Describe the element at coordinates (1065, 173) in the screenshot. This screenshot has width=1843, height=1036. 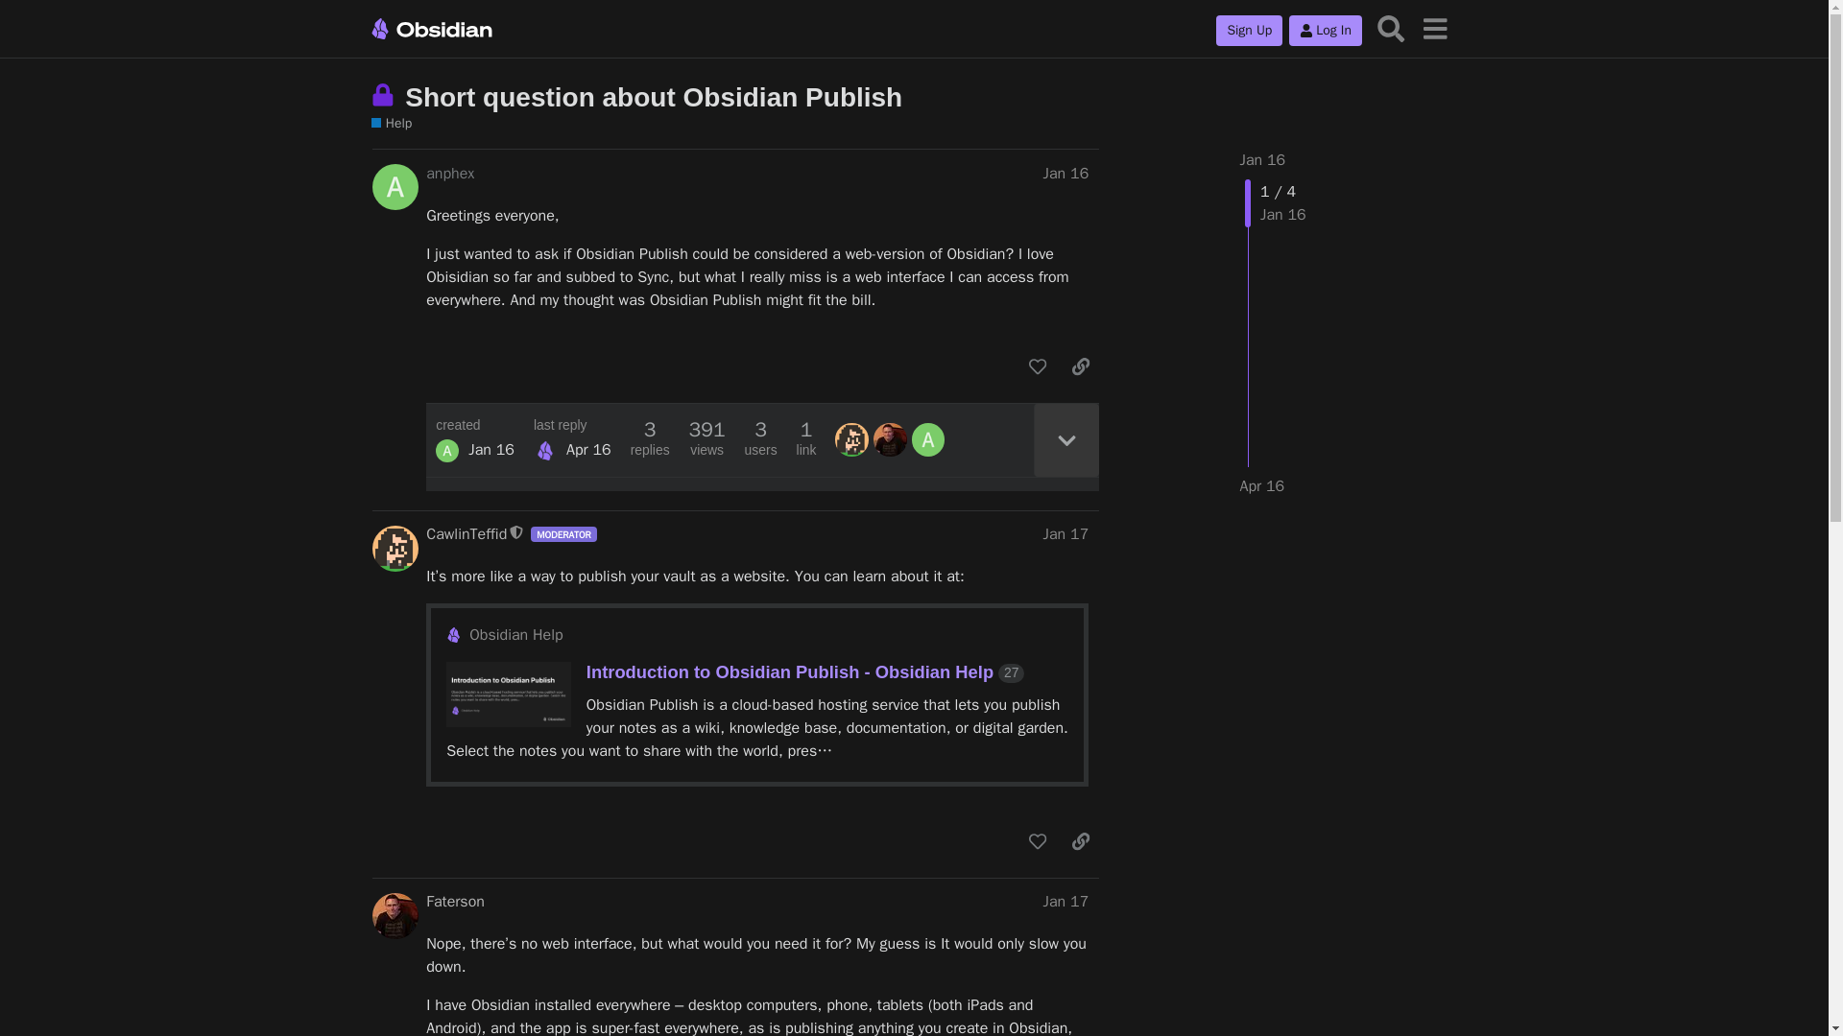
I see `Jan 16` at that location.